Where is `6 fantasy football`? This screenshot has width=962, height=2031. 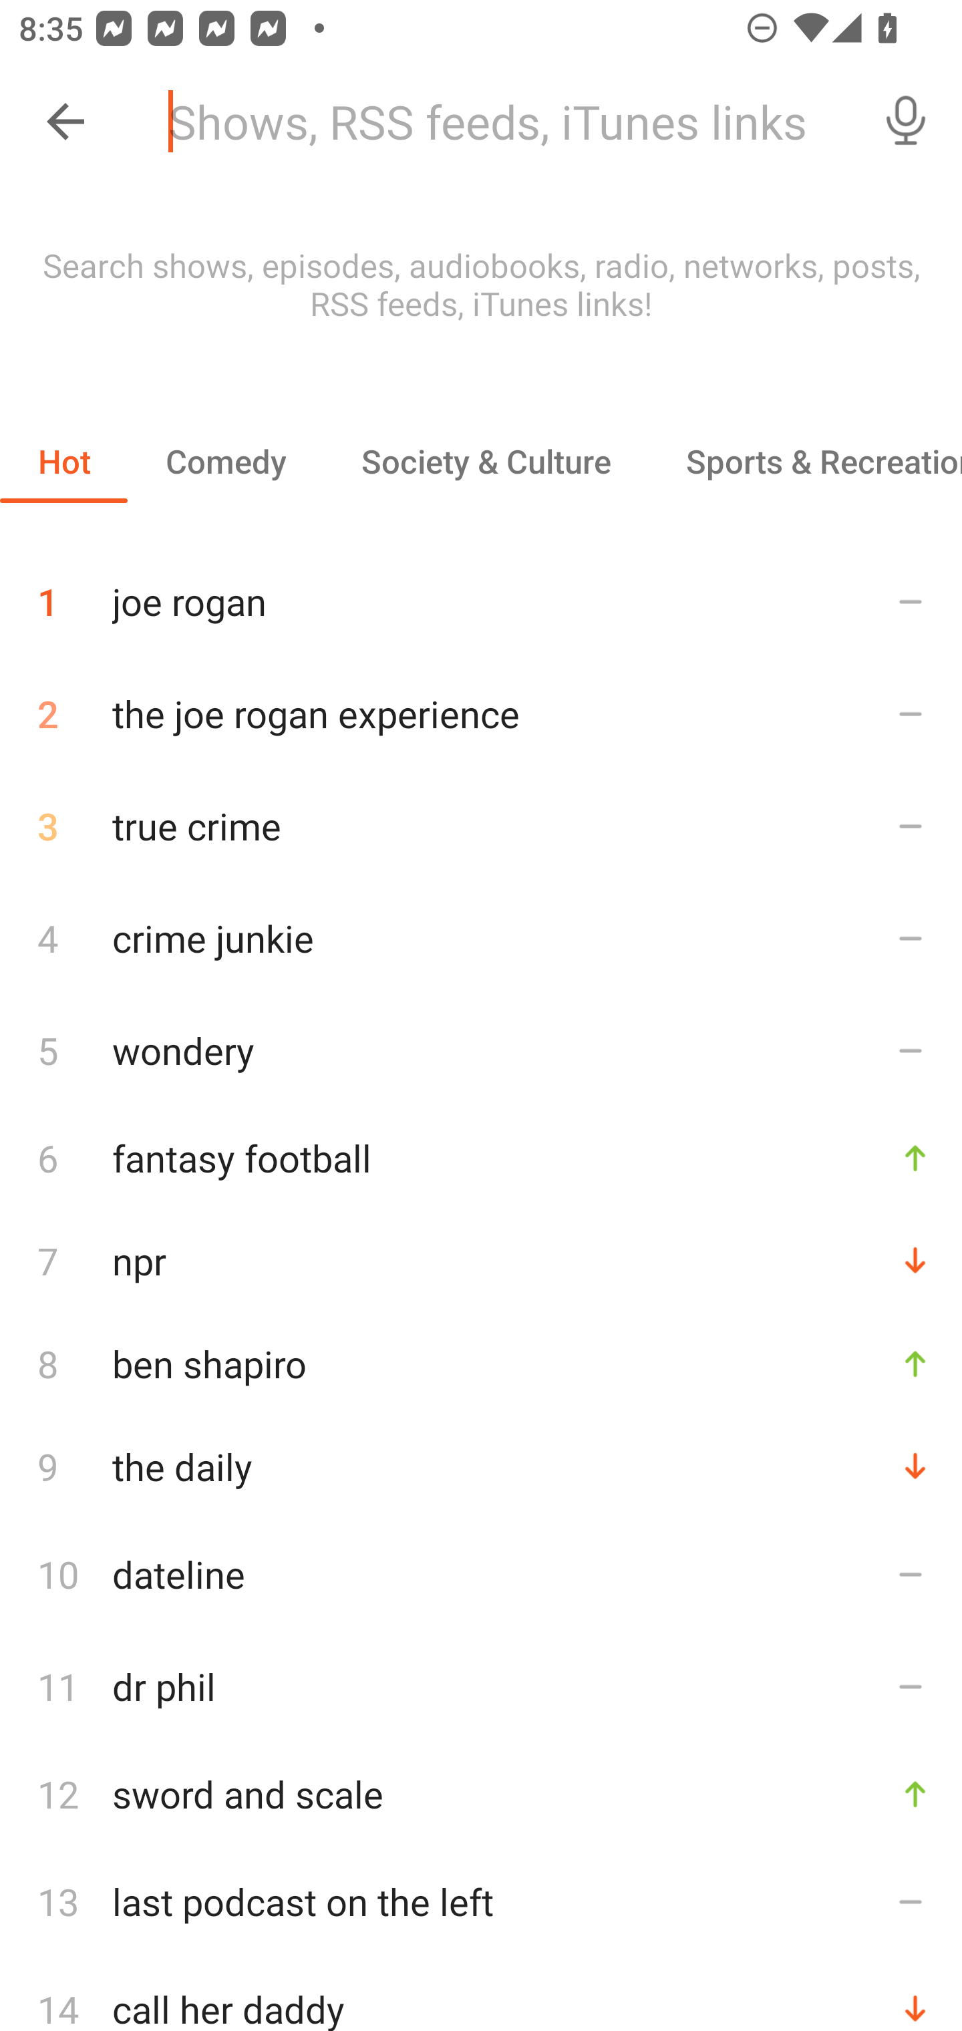
6 fantasy football is located at coordinates (481, 1157).